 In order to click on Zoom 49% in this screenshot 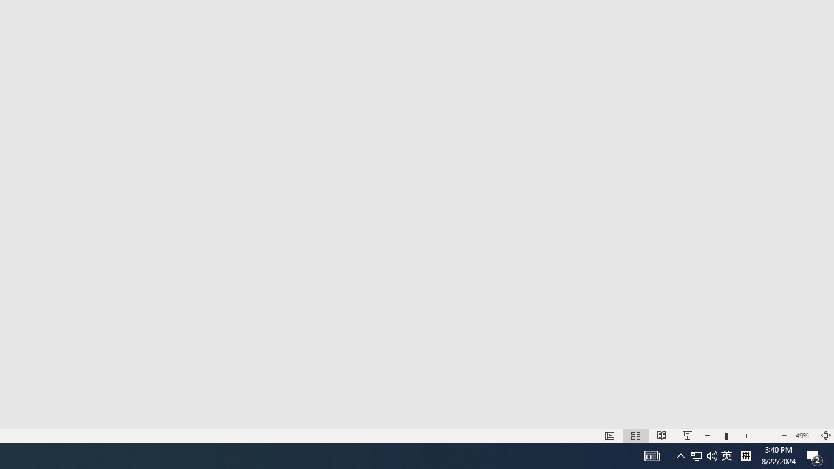, I will do `click(804, 435)`.